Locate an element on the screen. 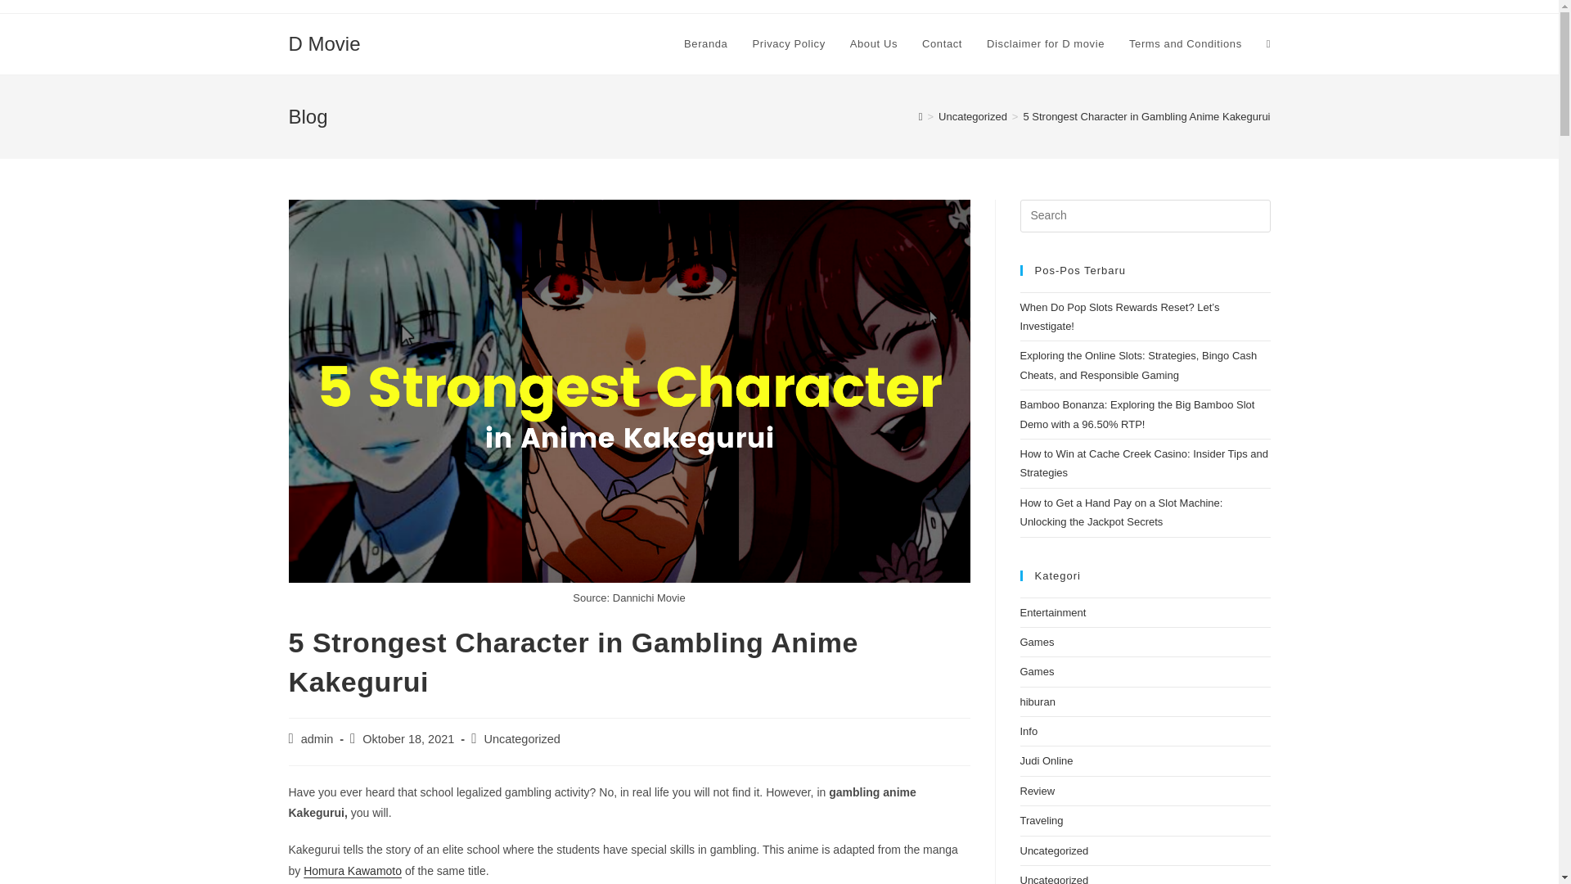  admin is located at coordinates (317, 739).